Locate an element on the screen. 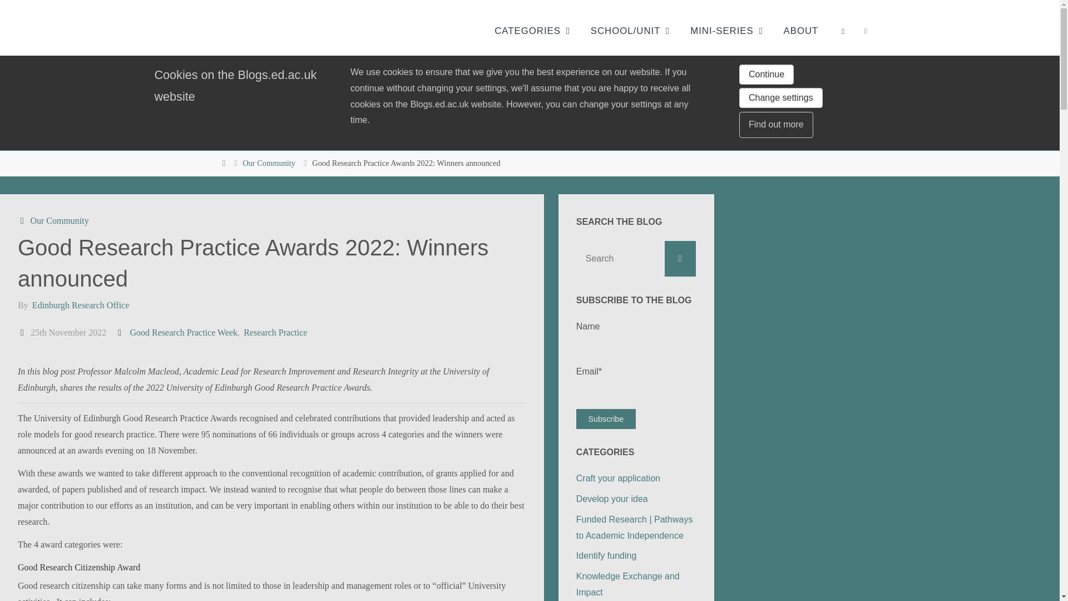 Image resolution: width=1068 pixels, height=601 pixels. View all posts by Edinburgh Research Office is located at coordinates (80, 305).